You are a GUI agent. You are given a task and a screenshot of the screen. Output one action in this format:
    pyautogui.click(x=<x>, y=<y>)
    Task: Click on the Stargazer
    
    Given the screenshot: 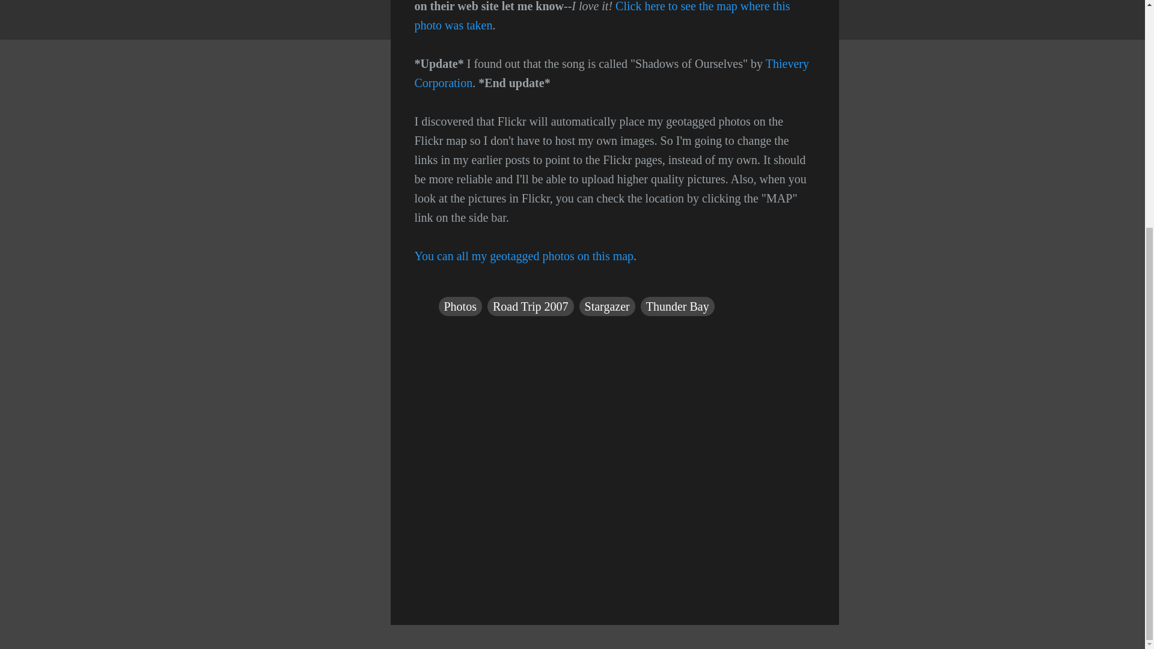 What is the action you would take?
    pyautogui.click(x=607, y=306)
    